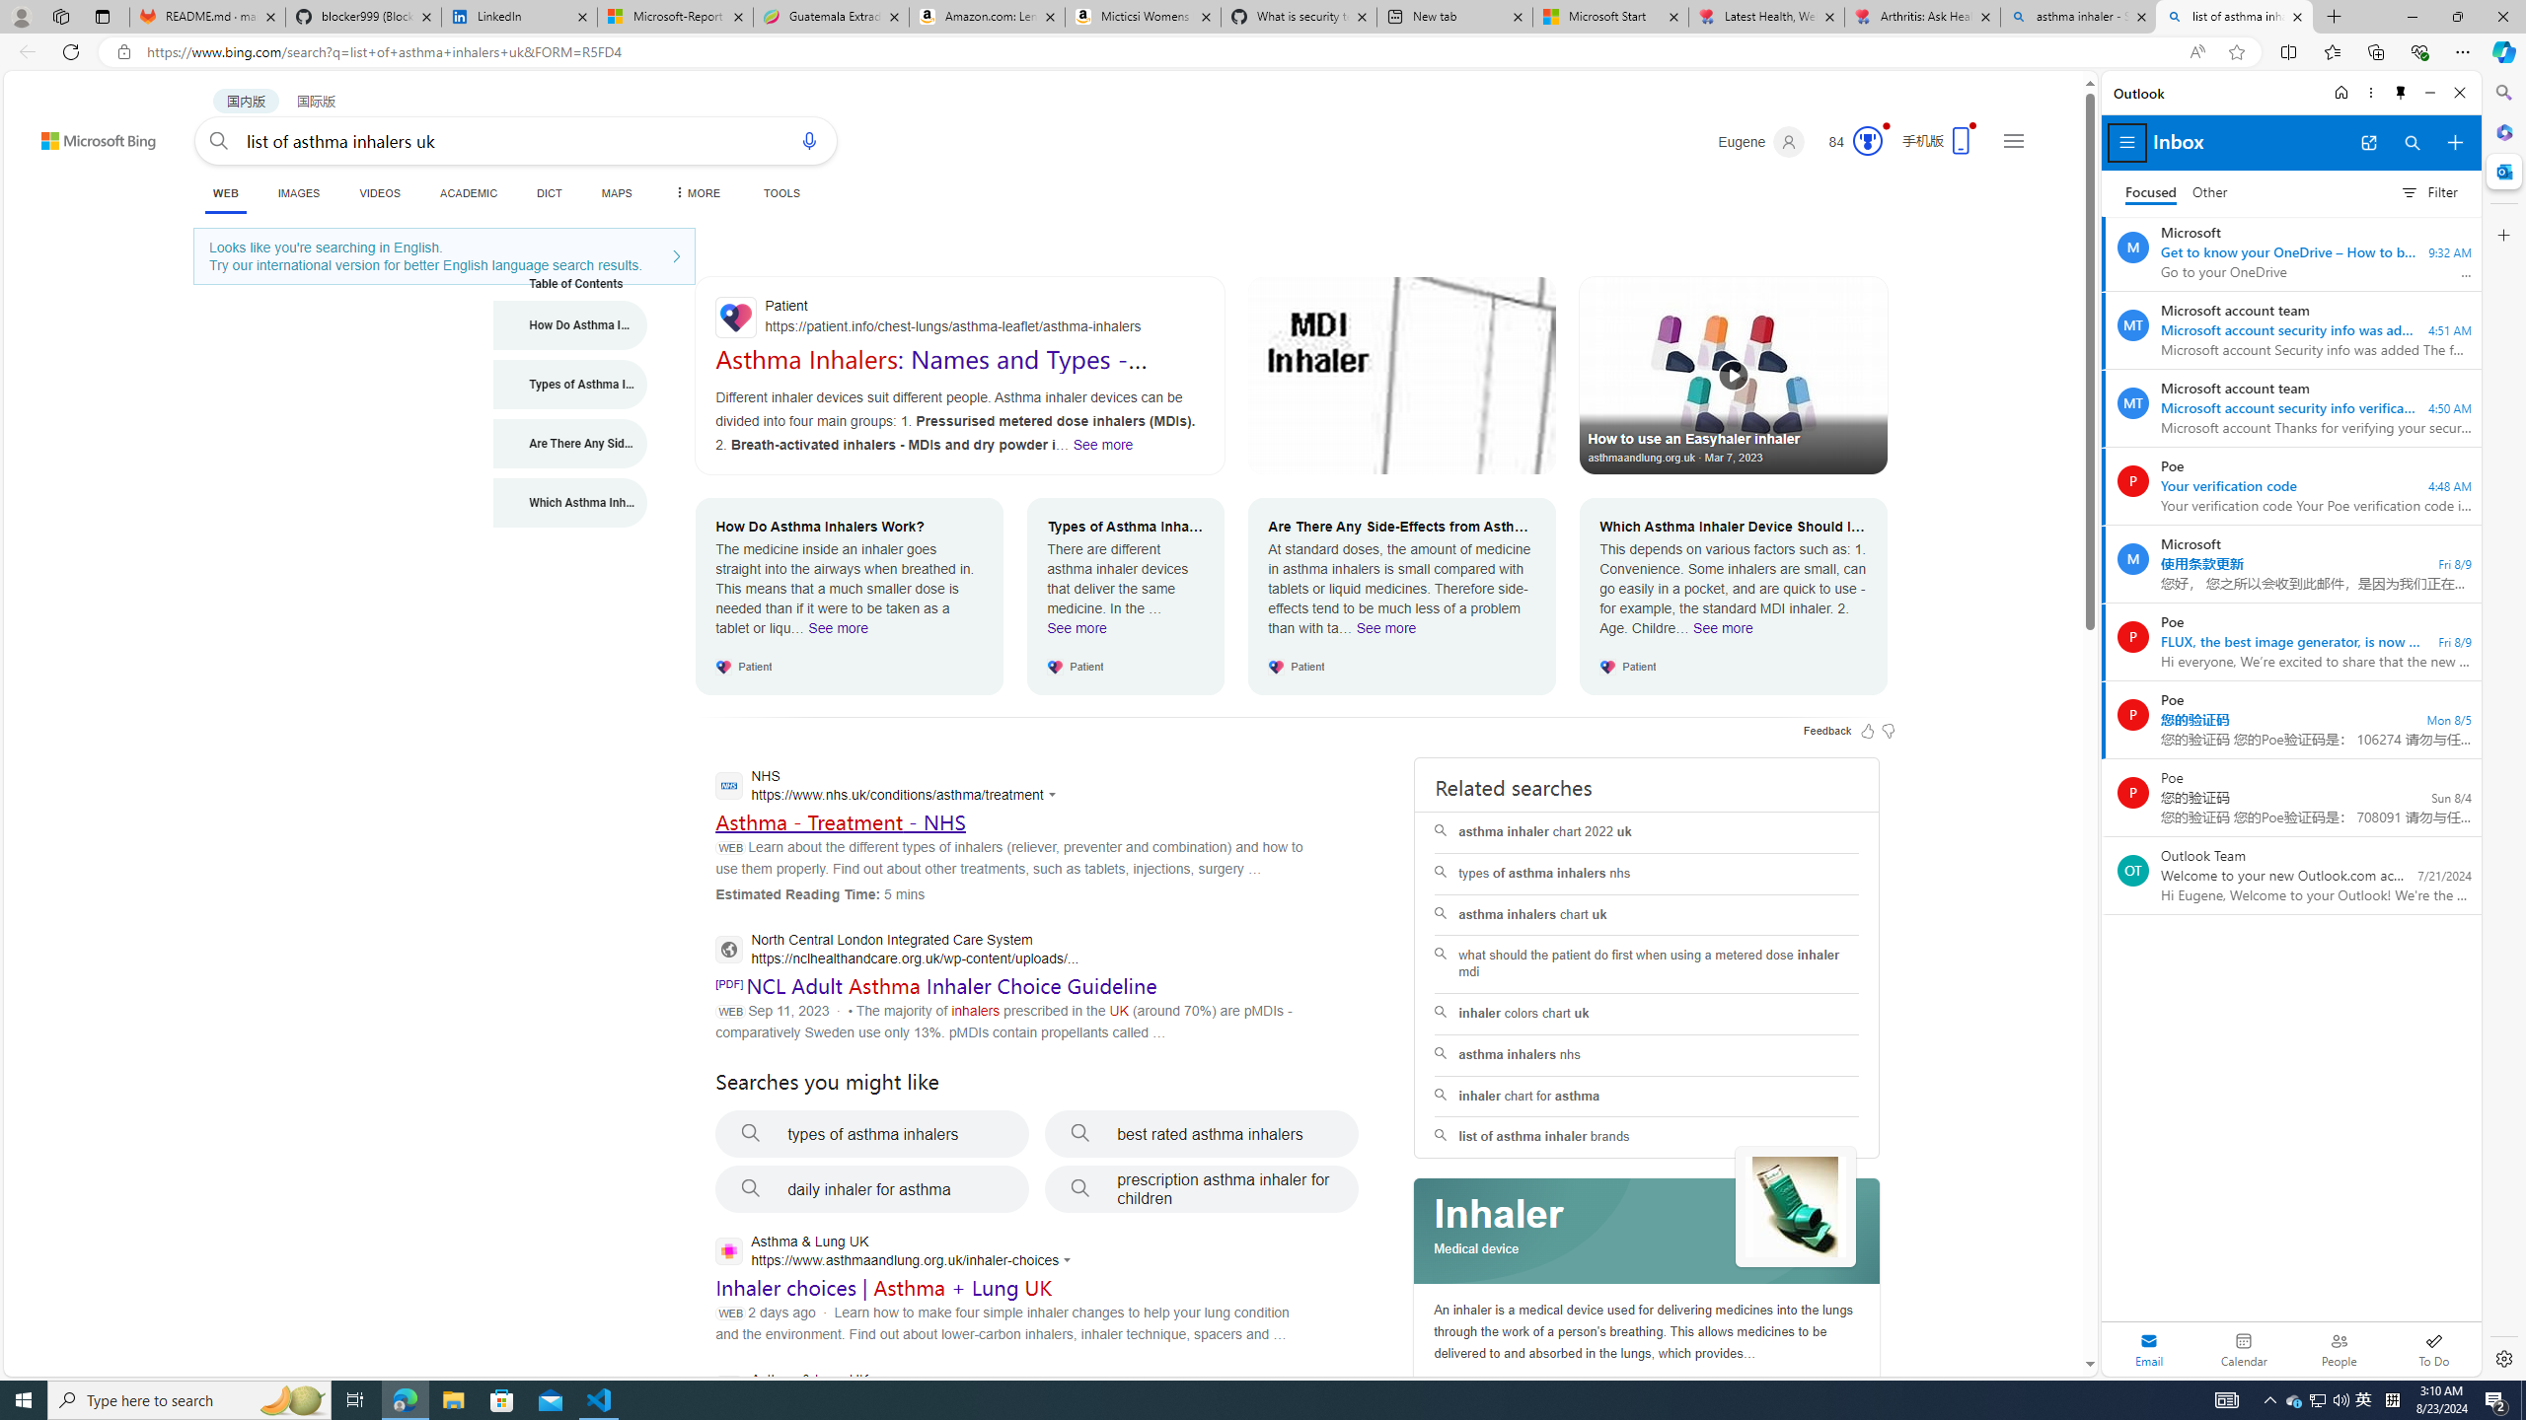  Describe the element at coordinates (930, 373) in the screenshot. I see `Asthma Inhalers: Names and Types - Patient` at that location.